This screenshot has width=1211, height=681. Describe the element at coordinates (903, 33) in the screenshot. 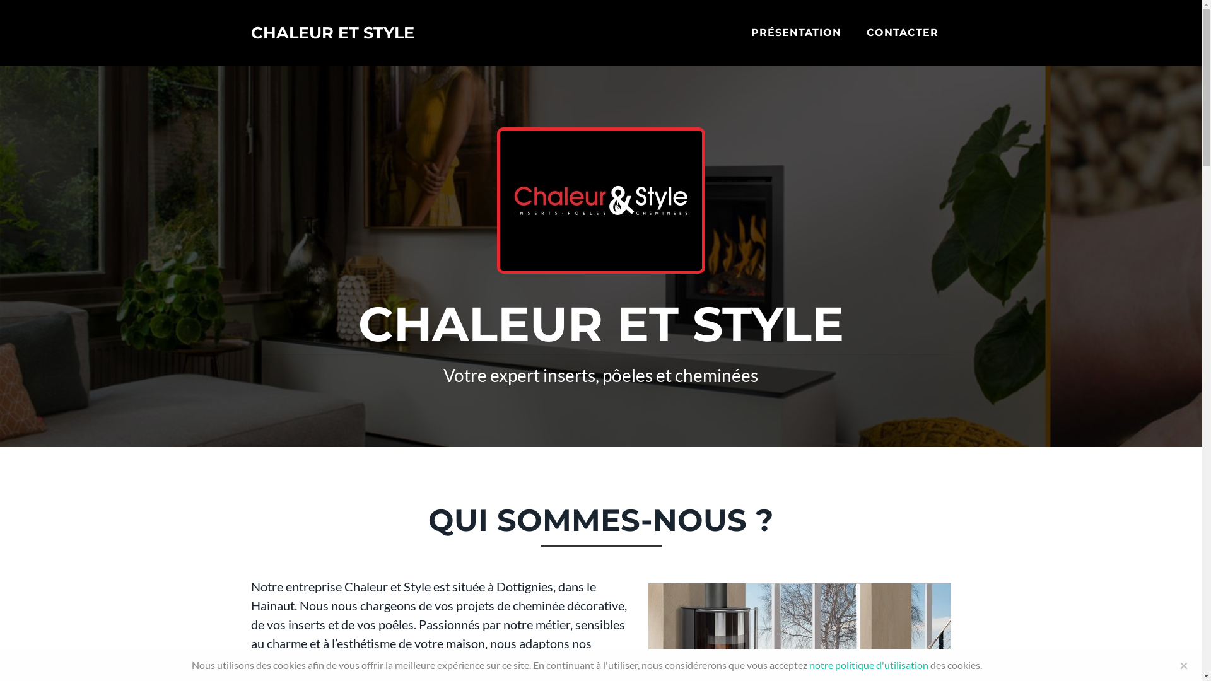

I see `CONTACTER` at that location.